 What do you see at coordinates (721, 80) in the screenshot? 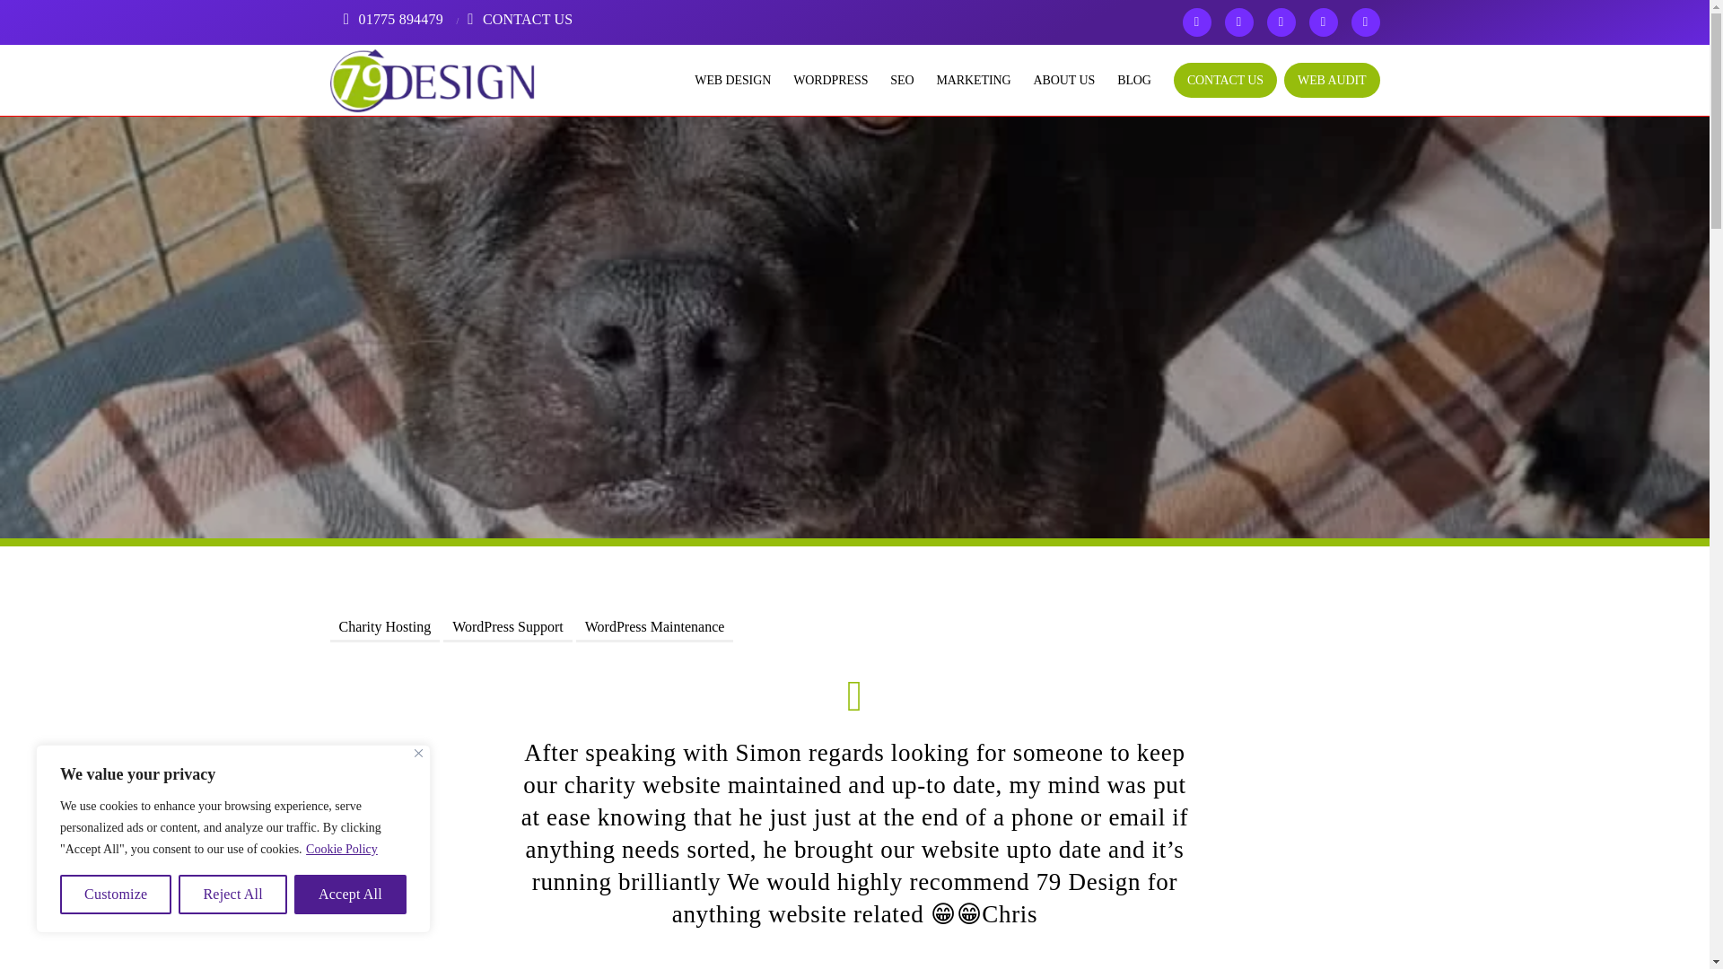
I see `WEB DESIGN` at bounding box center [721, 80].